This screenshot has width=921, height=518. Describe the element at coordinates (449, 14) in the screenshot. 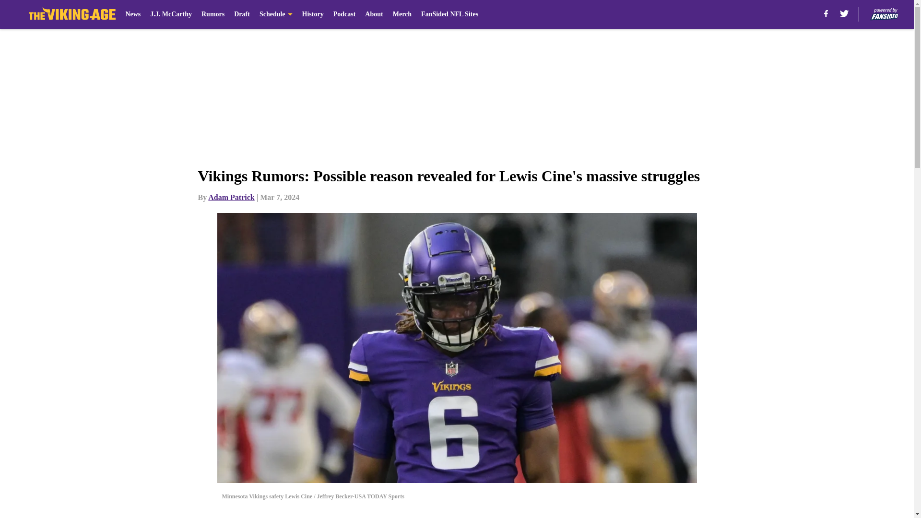

I see `FanSided NFL Sites` at that location.